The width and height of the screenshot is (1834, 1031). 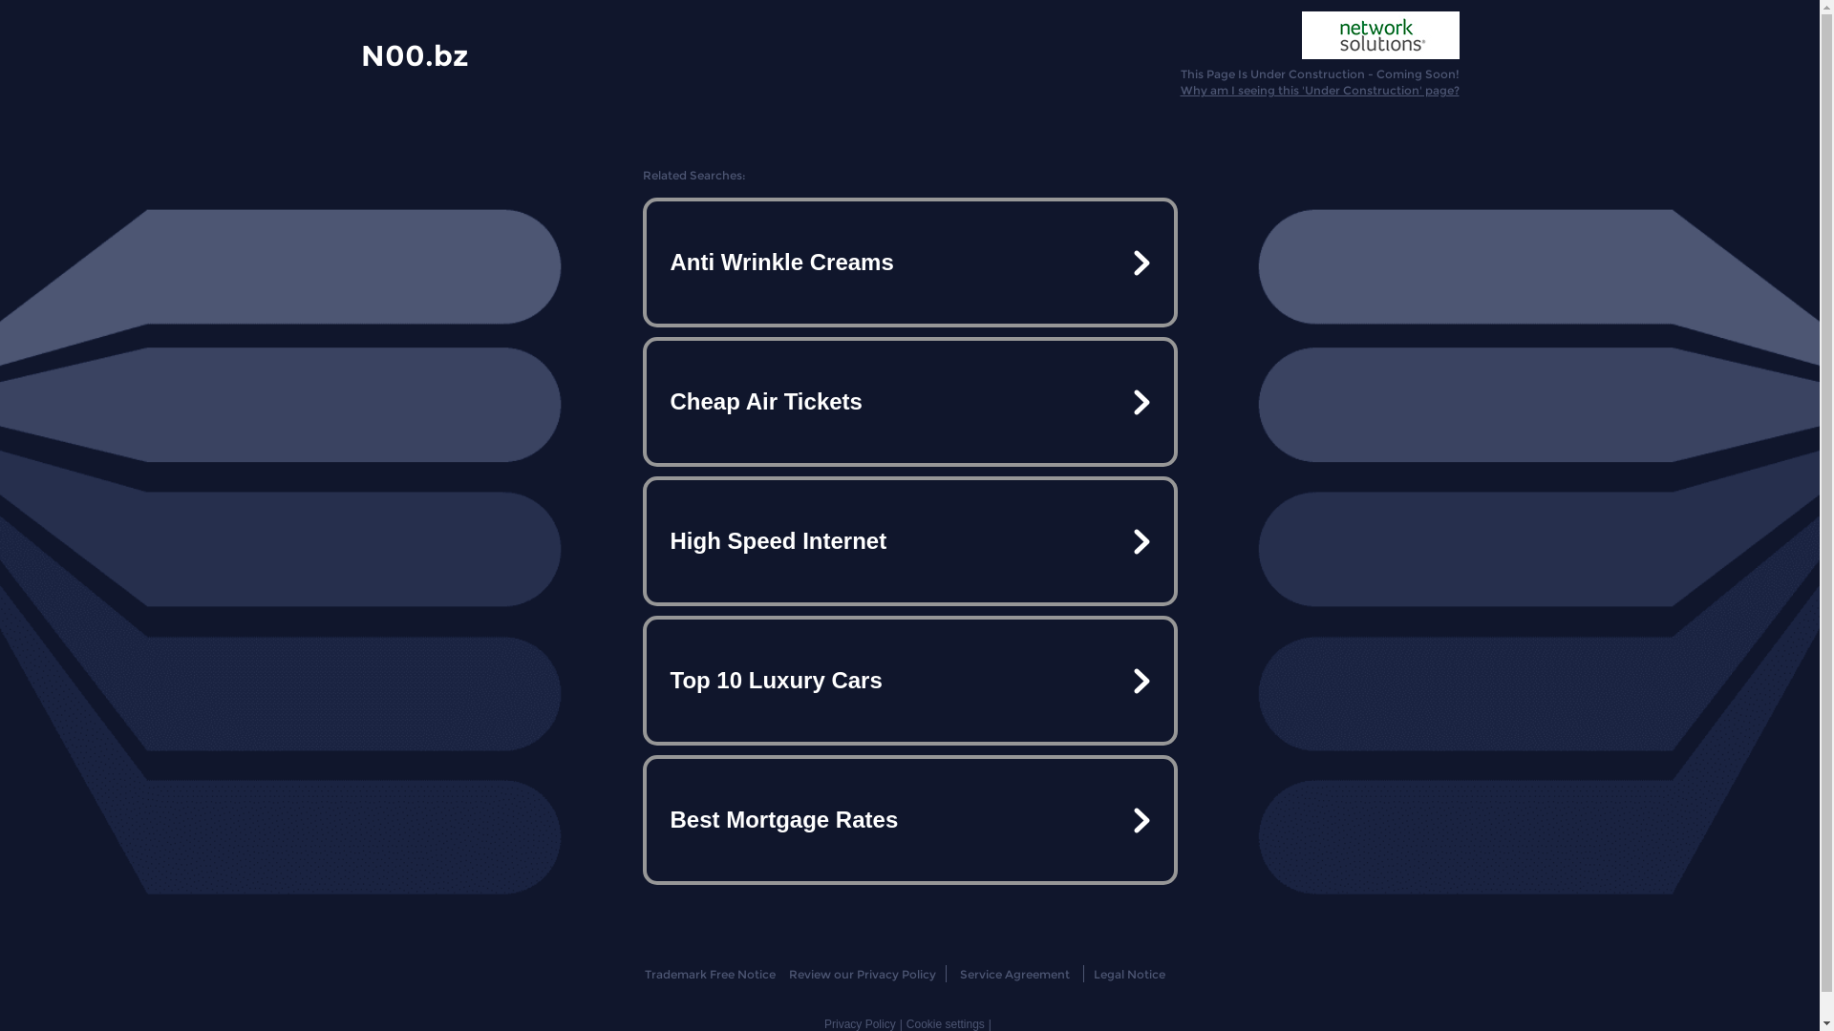 I want to click on Anti Wrinkle Creams, so click(x=909, y=263).